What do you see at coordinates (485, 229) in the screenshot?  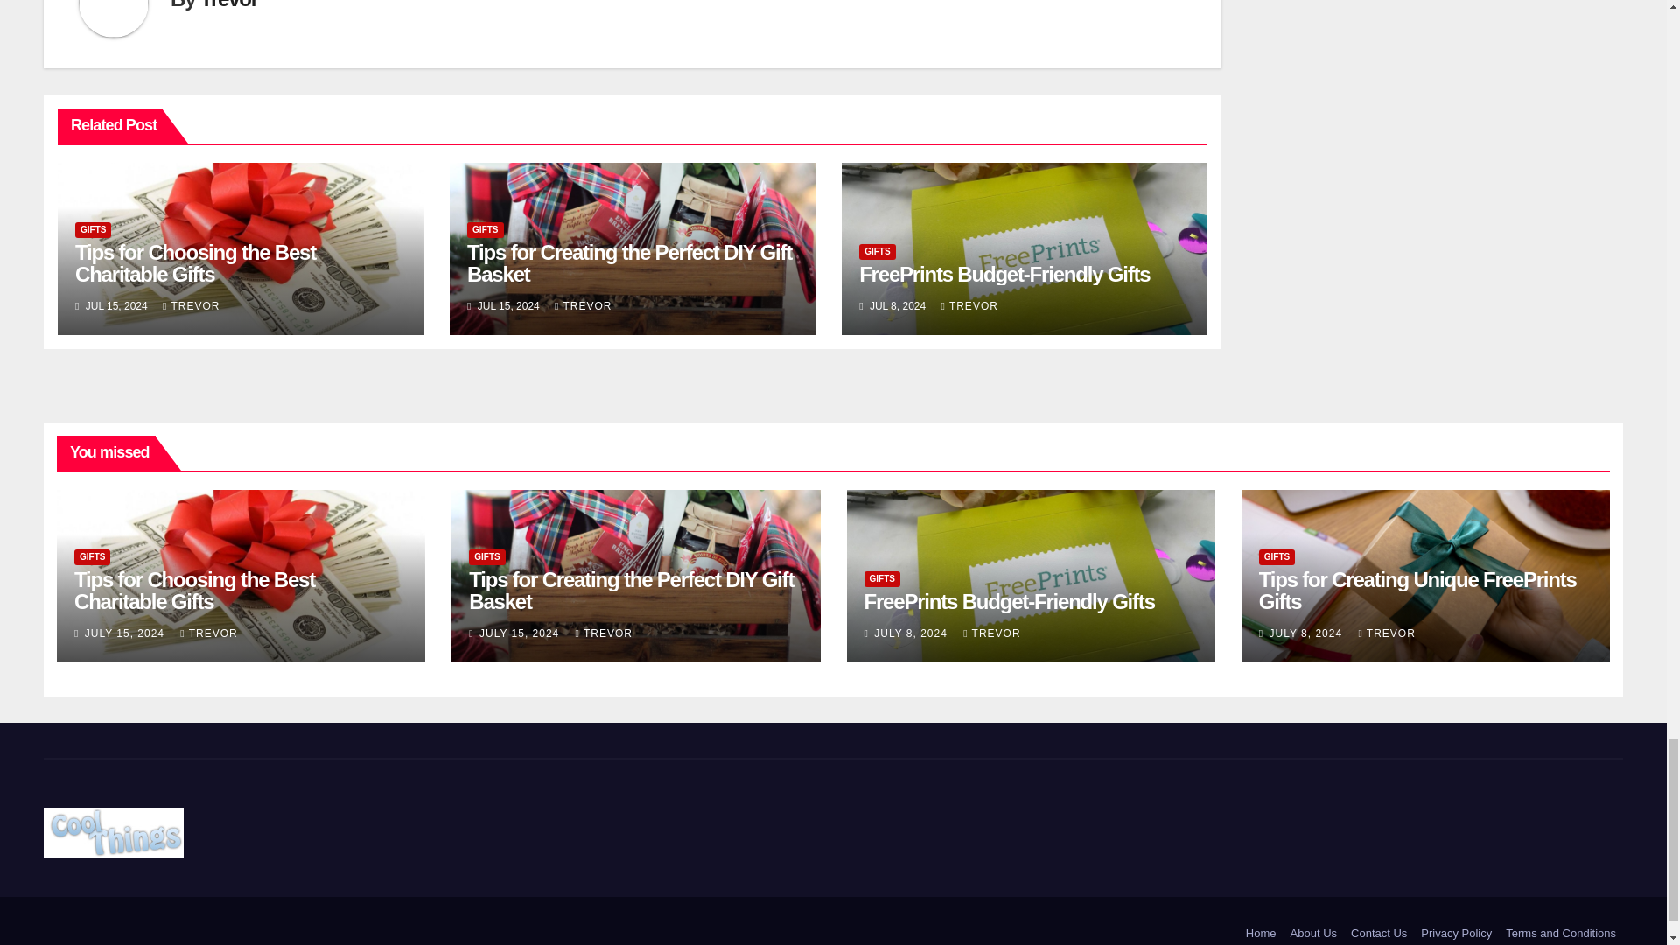 I see `GIFTS` at bounding box center [485, 229].